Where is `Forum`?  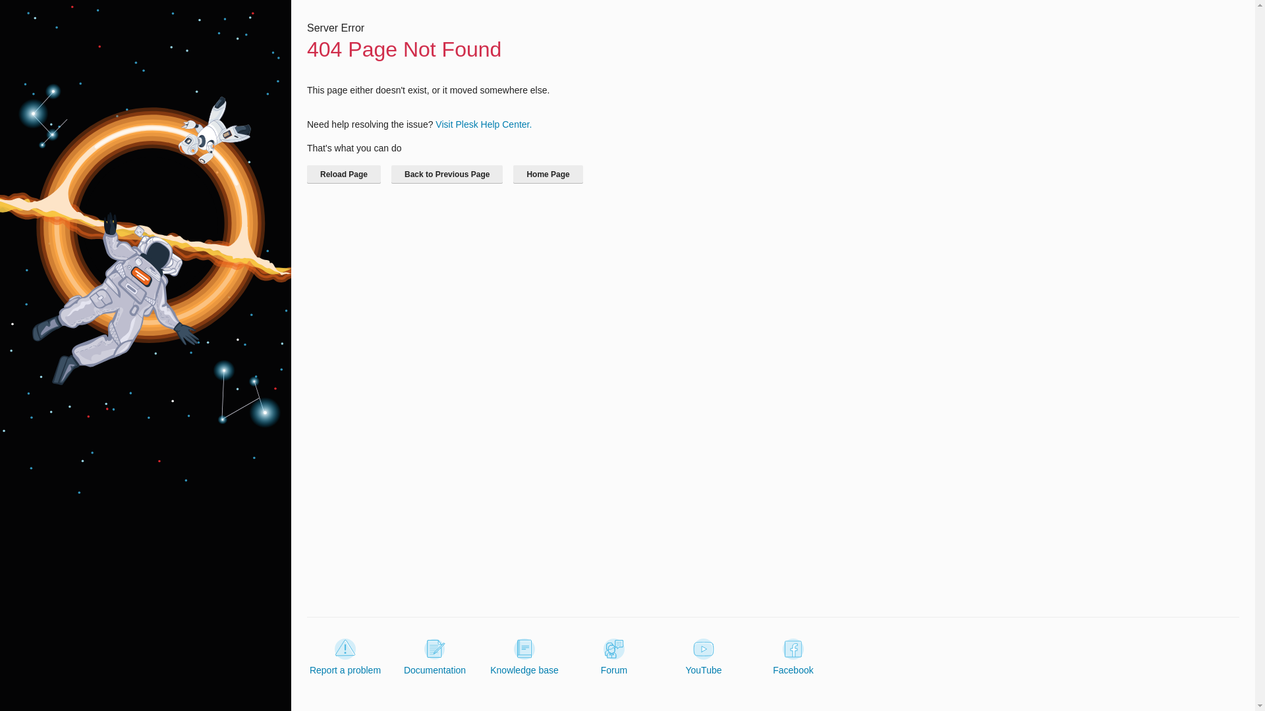 Forum is located at coordinates (614, 657).